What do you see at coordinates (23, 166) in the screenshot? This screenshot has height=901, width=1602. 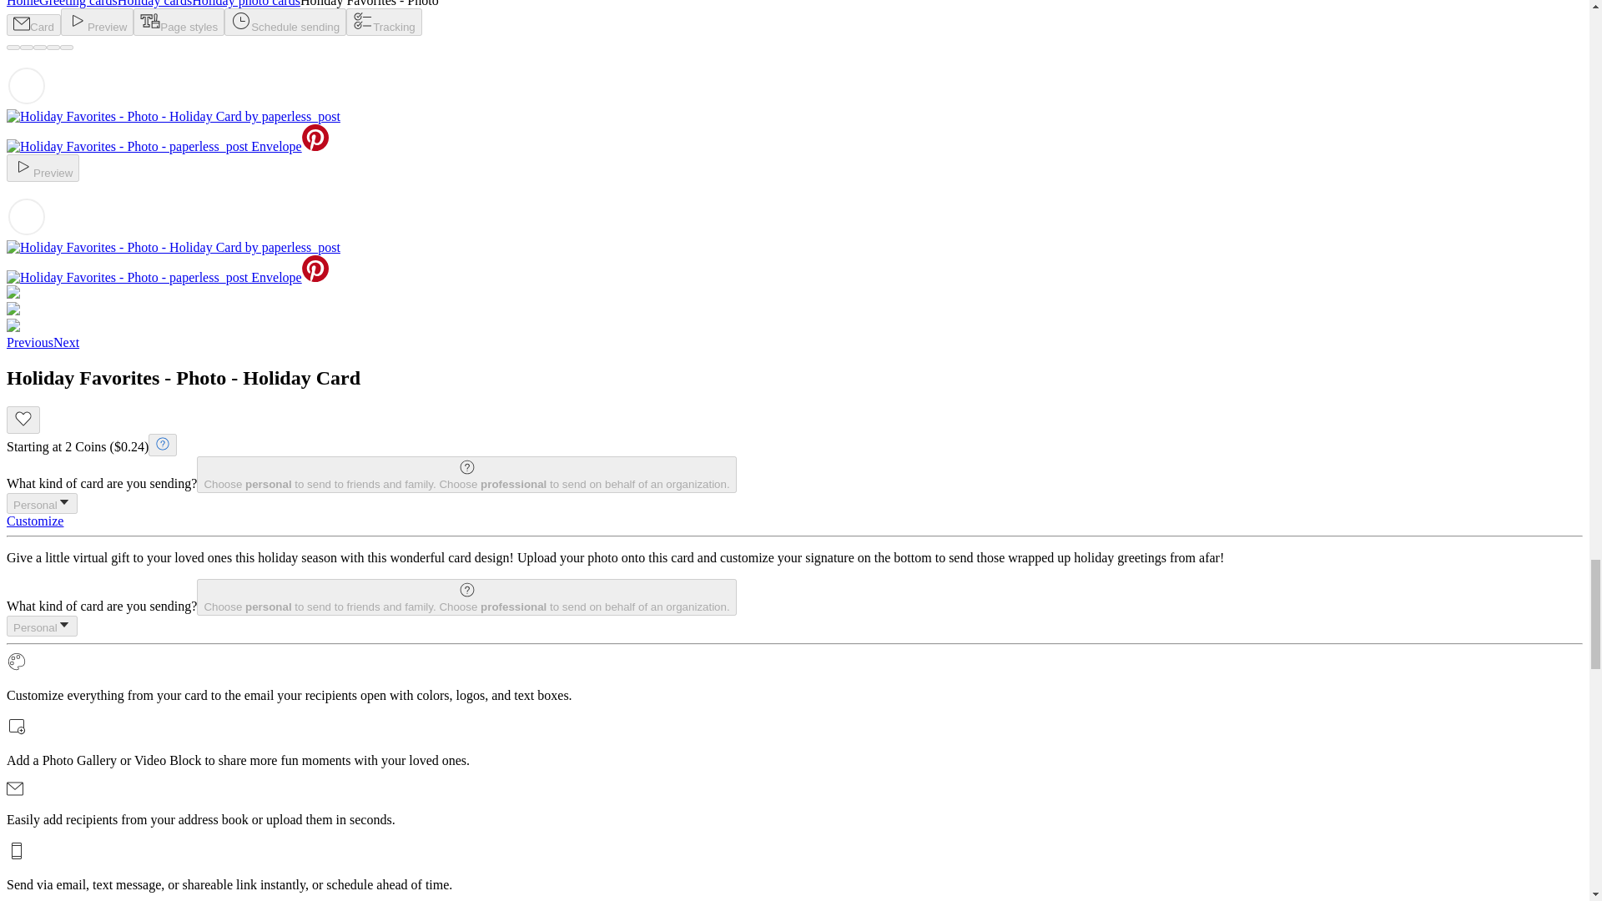 I see `play icon` at bounding box center [23, 166].